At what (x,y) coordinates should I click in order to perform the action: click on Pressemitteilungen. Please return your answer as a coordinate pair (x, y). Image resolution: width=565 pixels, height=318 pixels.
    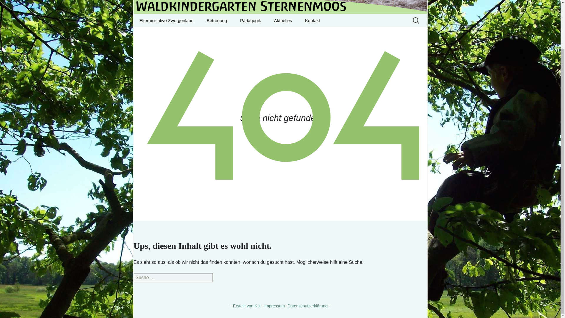
    Looking at the image, I should click on (230, 34).